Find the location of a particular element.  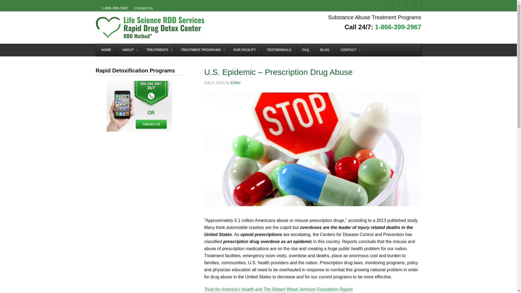

TREATMENTS is located at coordinates (158, 50).